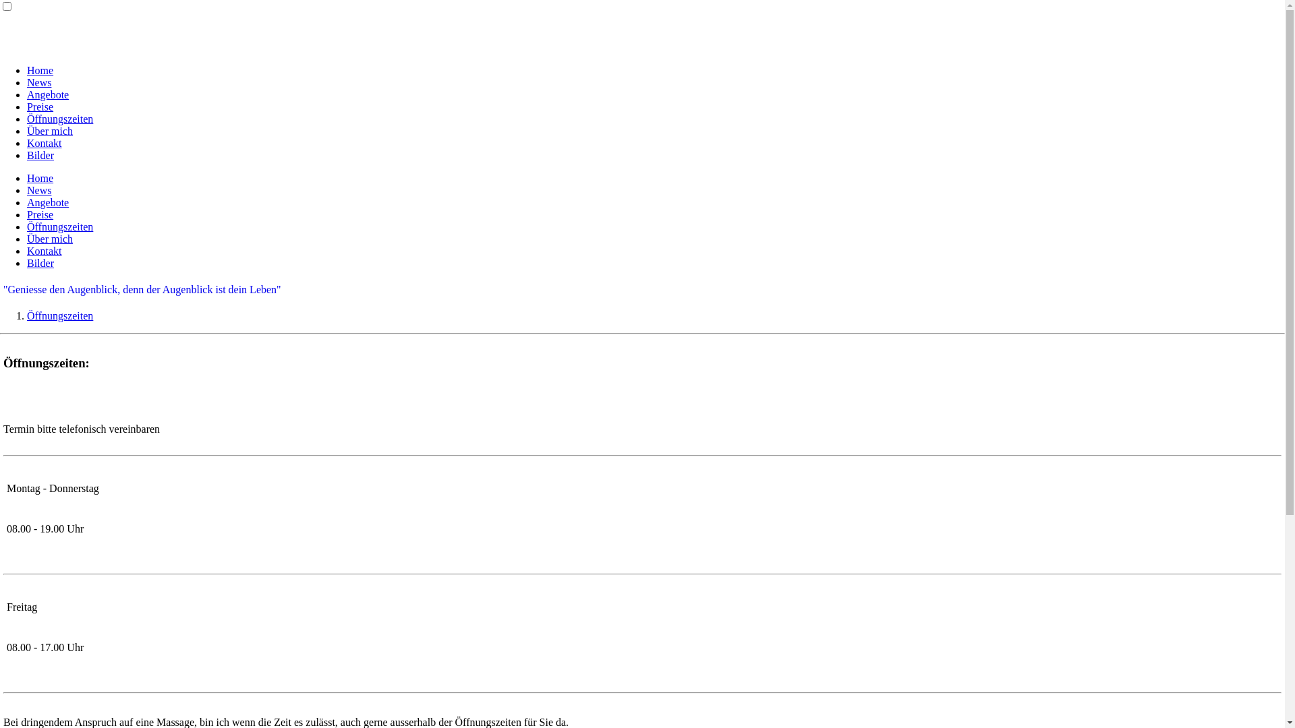 This screenshot has height=728, width=1295. What do you see at coordinates (45, 251) in the screenshot?
I see `Kontakt` at bounding box center [45, 251].